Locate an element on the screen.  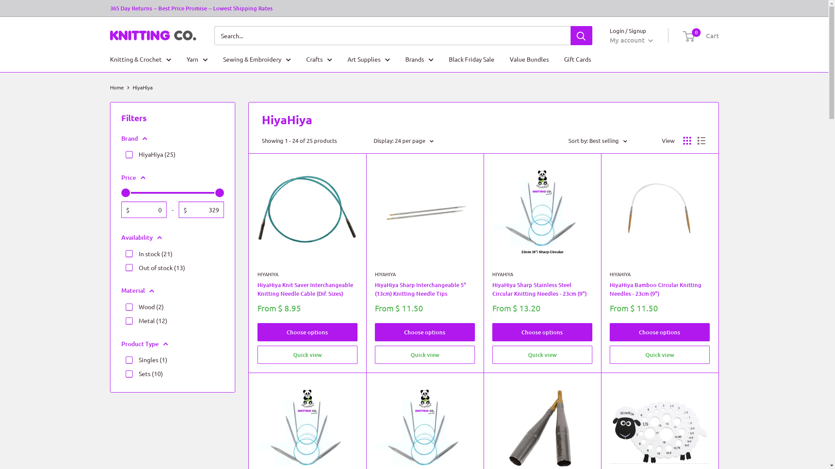
Choose options is located at coordinates (425, 332).